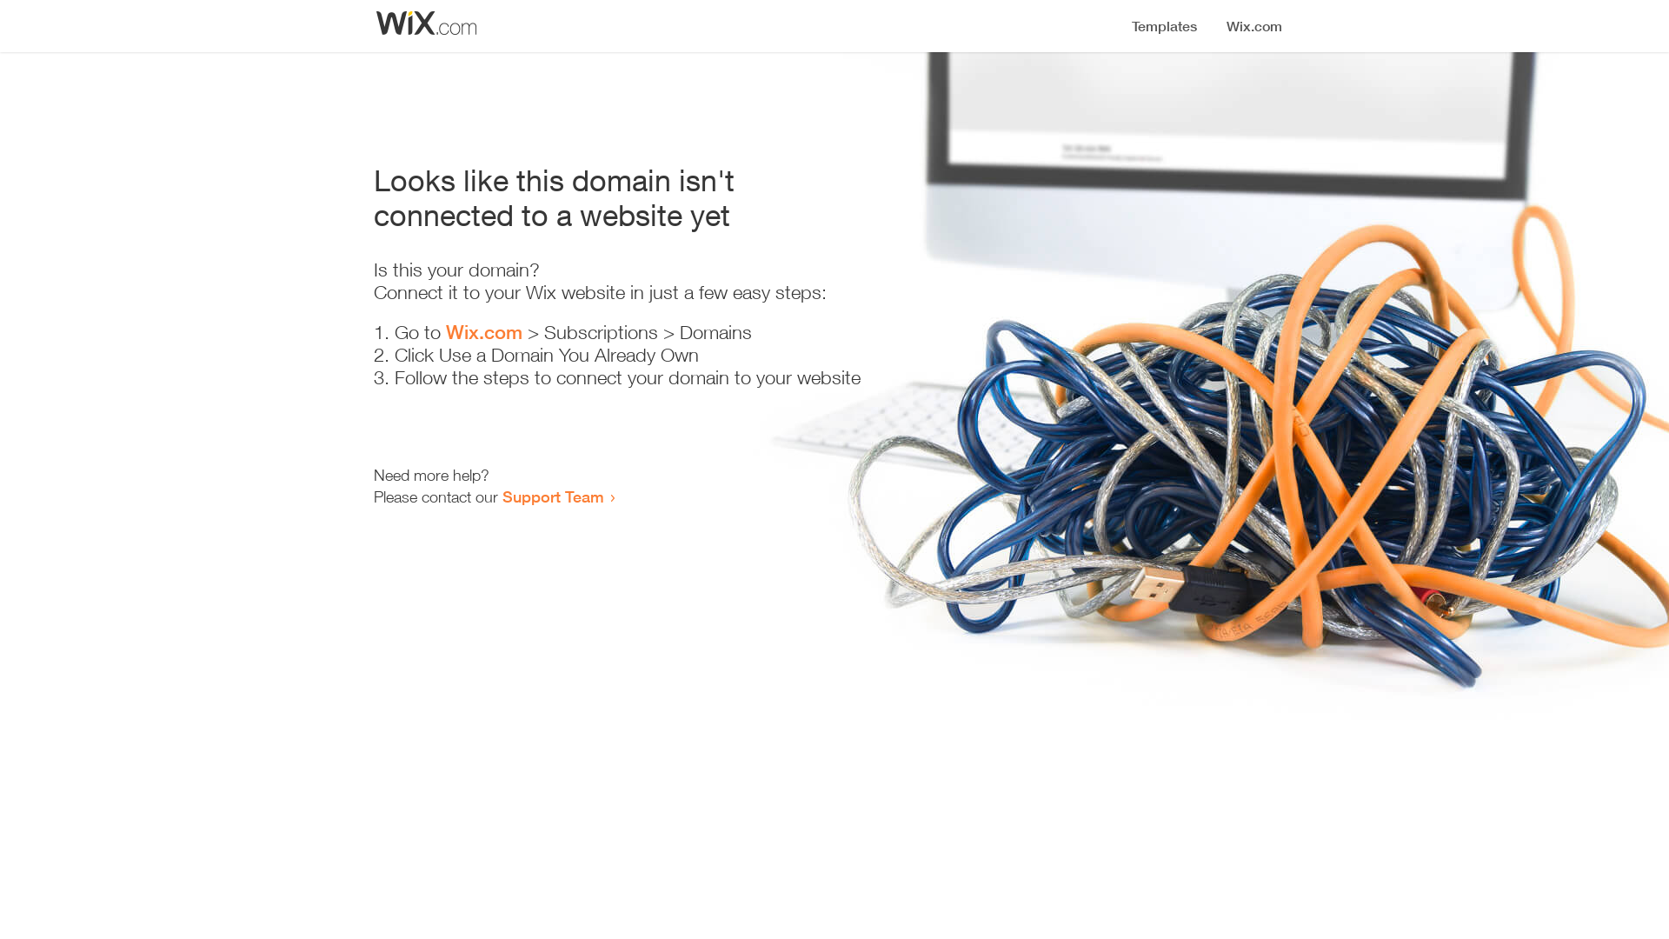  Describe the element at coordinates (484, 332) in the screenshot. I see `Wix.com` at that location.